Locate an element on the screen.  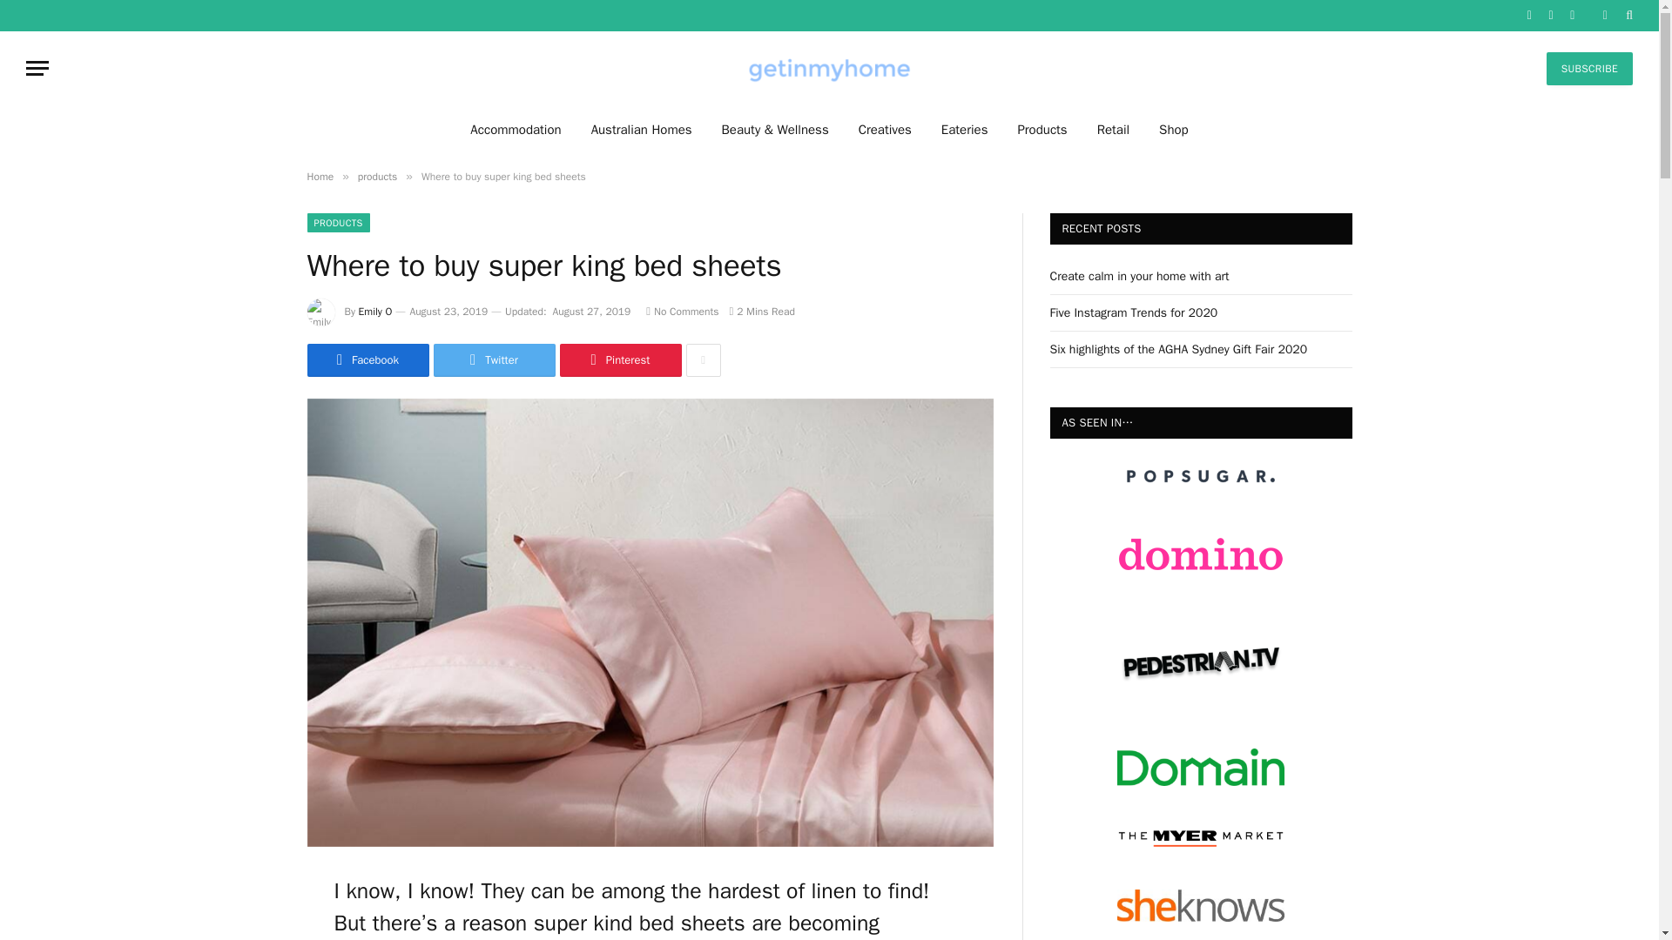
Share on Facebook is located at coordinates (367, 360).